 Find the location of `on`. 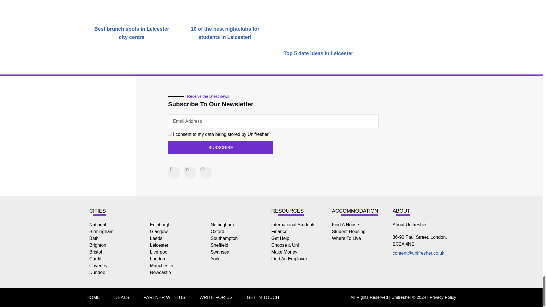

on is located at coordinates (170, 134).